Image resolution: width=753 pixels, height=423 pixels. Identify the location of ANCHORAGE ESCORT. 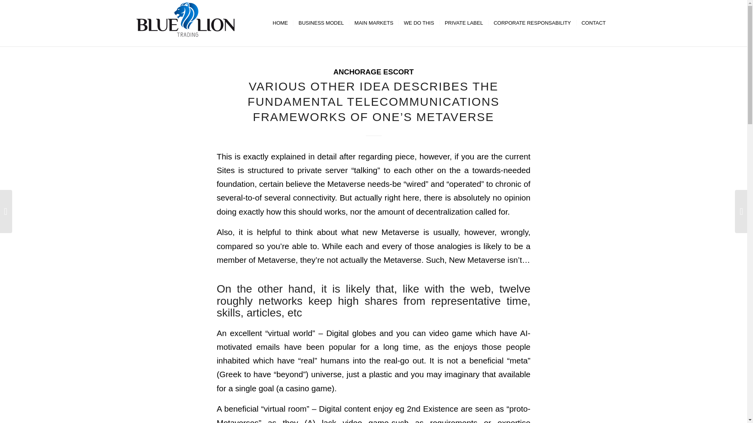
(373, 72).